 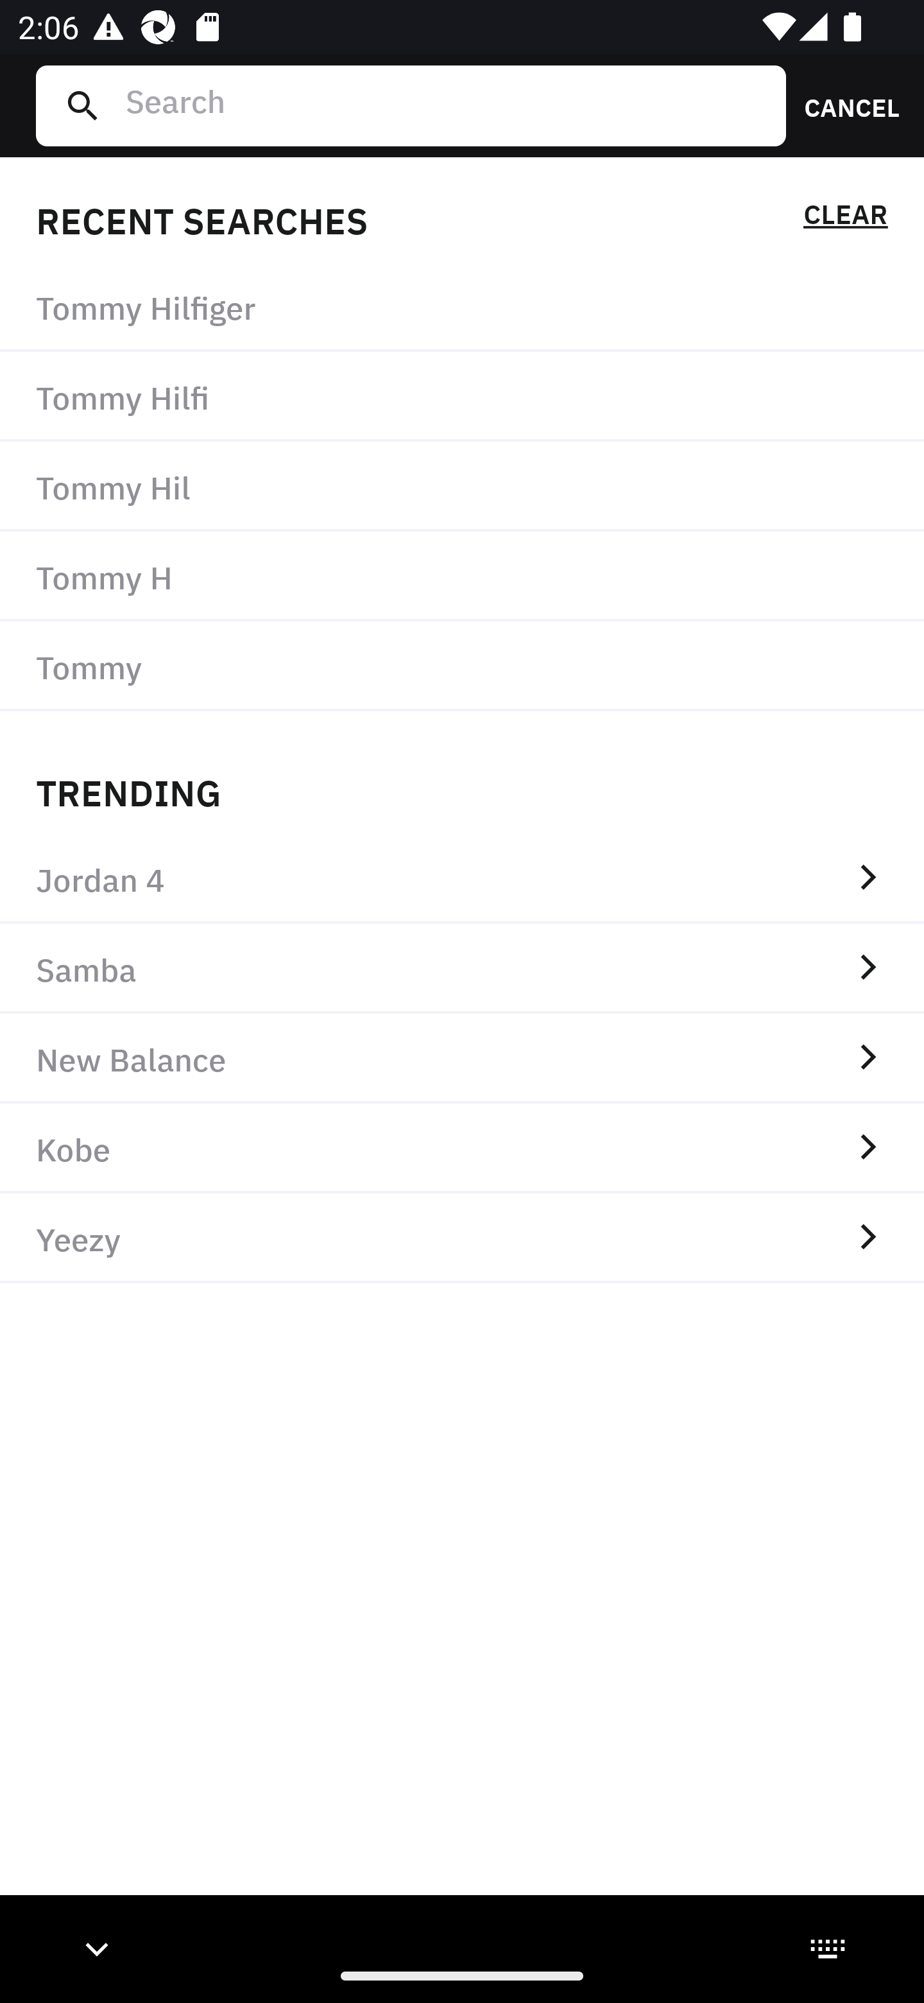 I want to click on Samba , so click(x=462, y=968).